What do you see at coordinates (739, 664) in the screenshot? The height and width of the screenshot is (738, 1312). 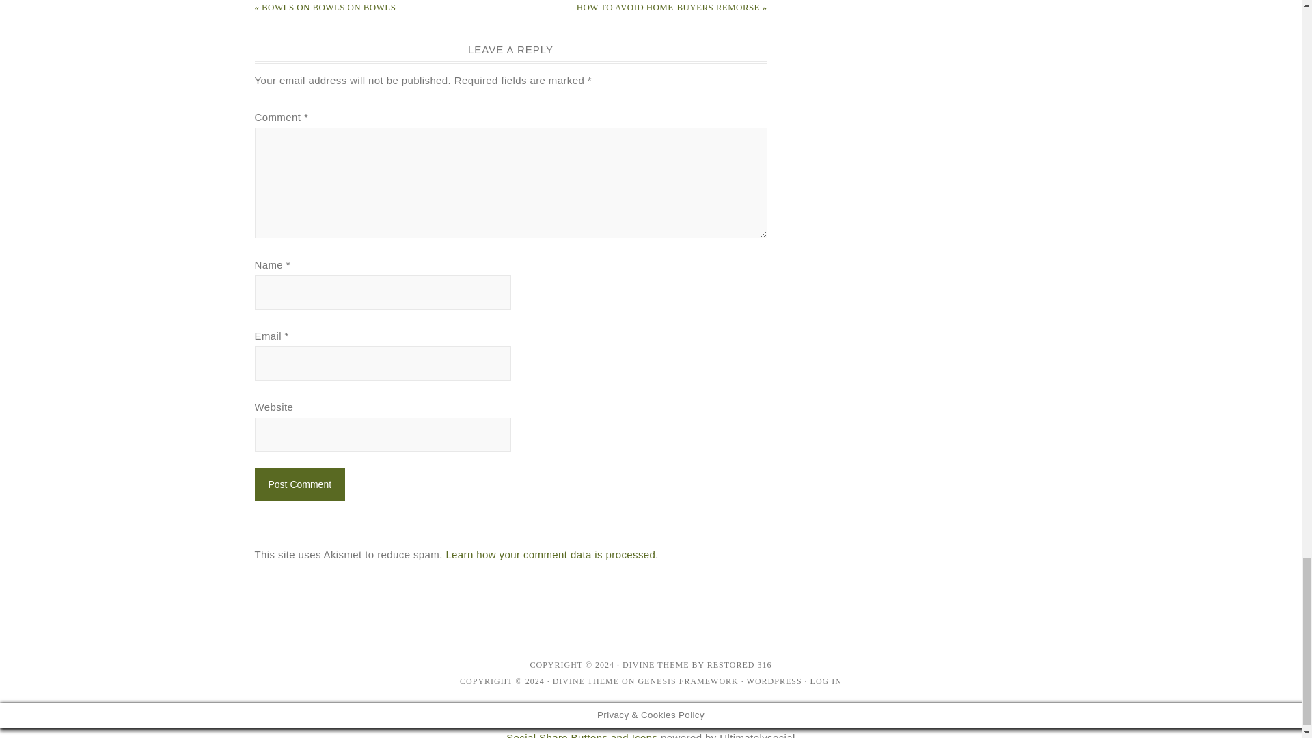 I see `RESTORED 316` at bounding box center [739, 664].